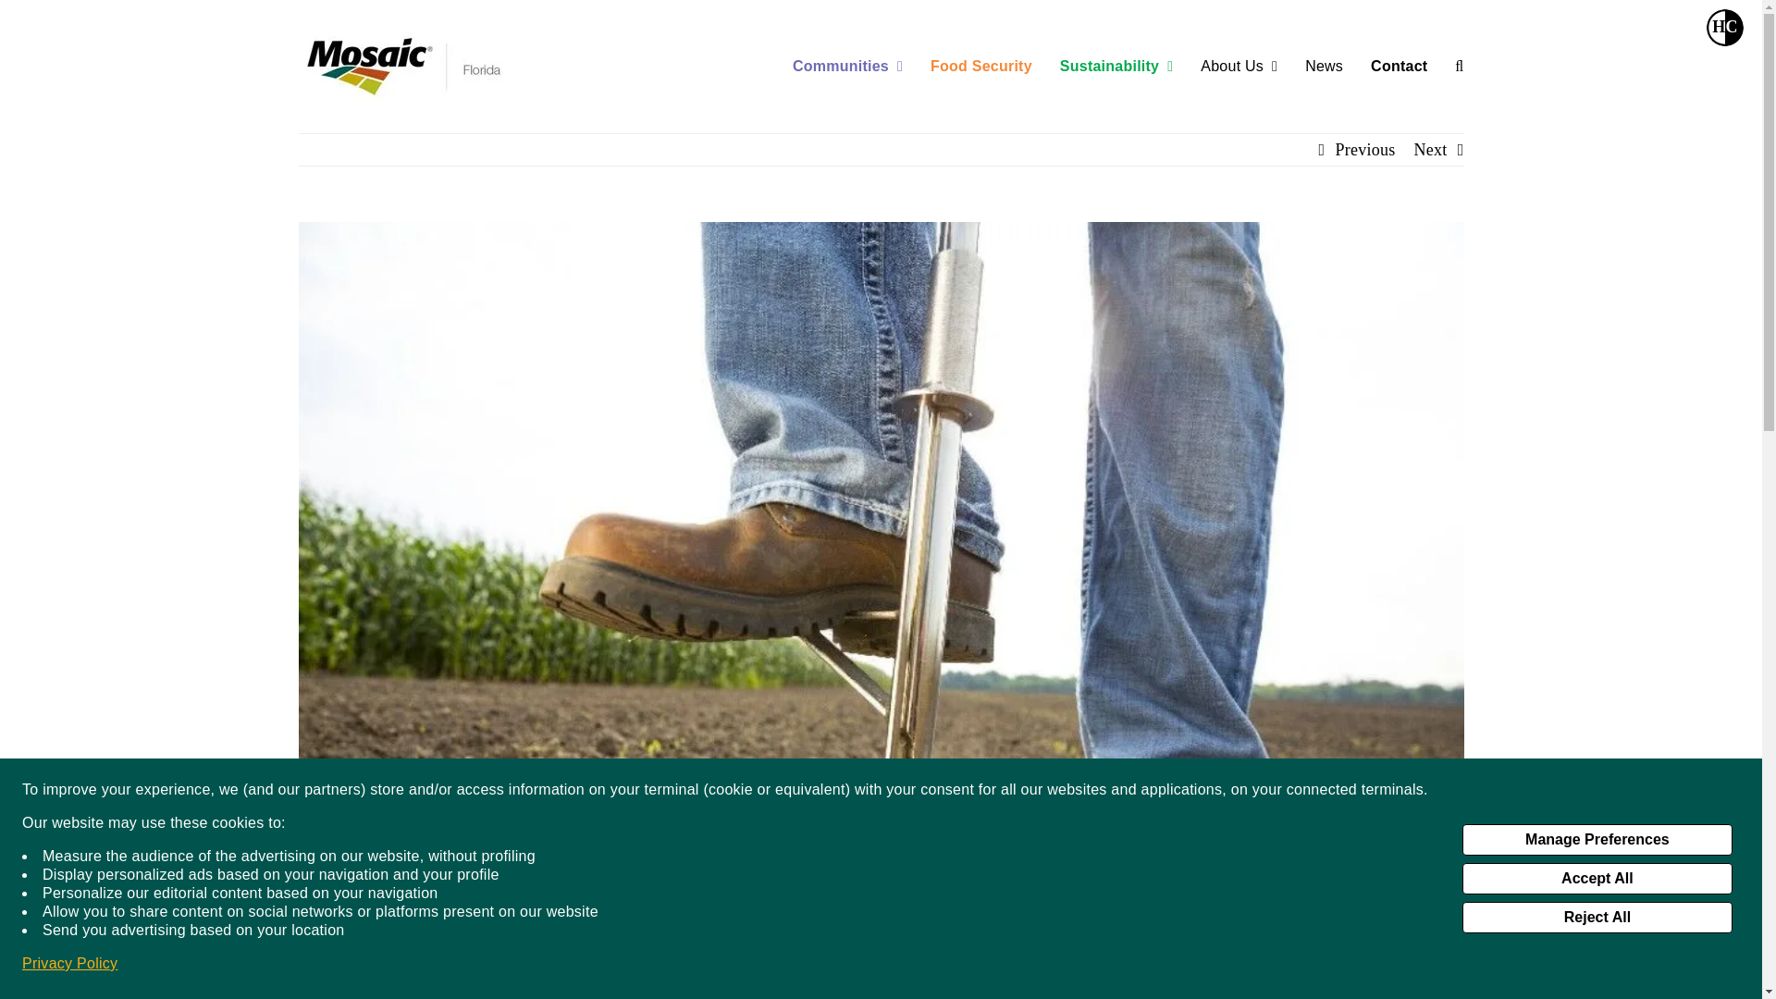 This screenshot has height=999, width=1776. Describe the element at coordinates (1597, 918) in the screenshot. I see `Reject All` at that location.